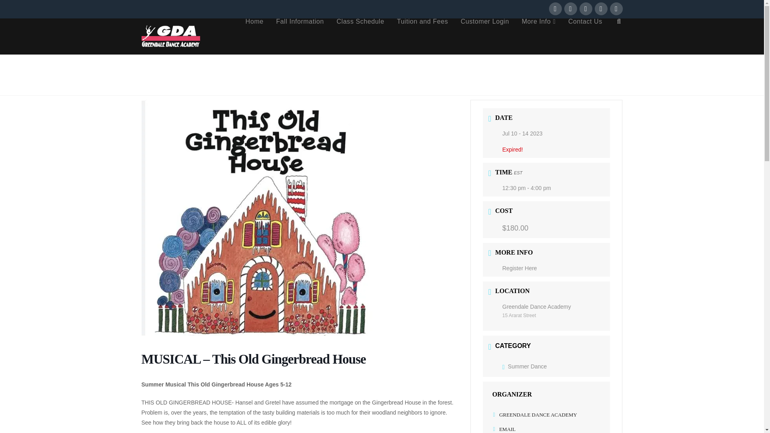 This screenshot has height=433, width=770. Describe the element at coordinates (601, 9) in the screenshot. I see `YouTube` at that location.